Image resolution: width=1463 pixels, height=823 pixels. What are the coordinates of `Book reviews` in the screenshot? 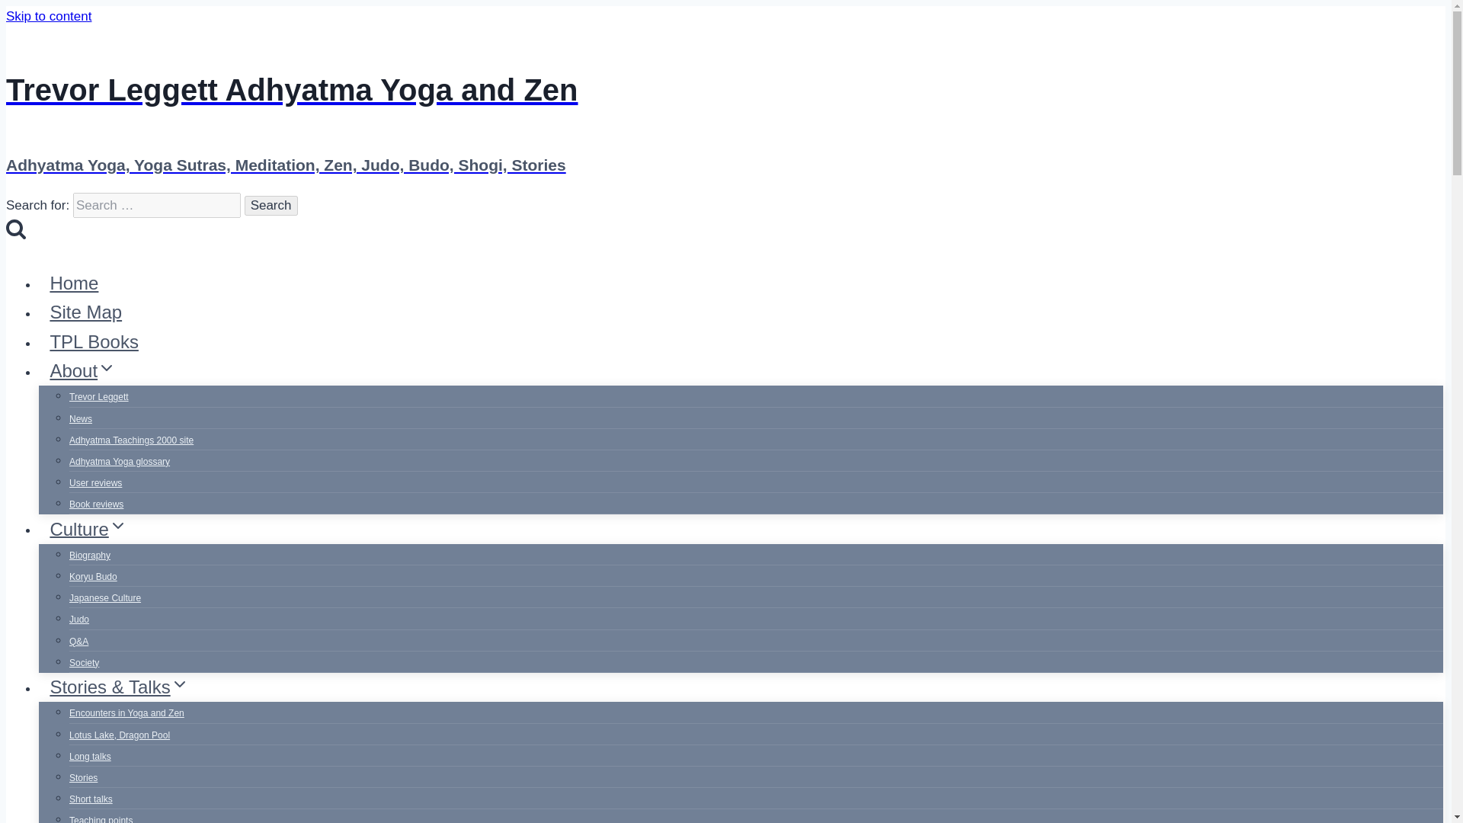 It's located at (96, 504).